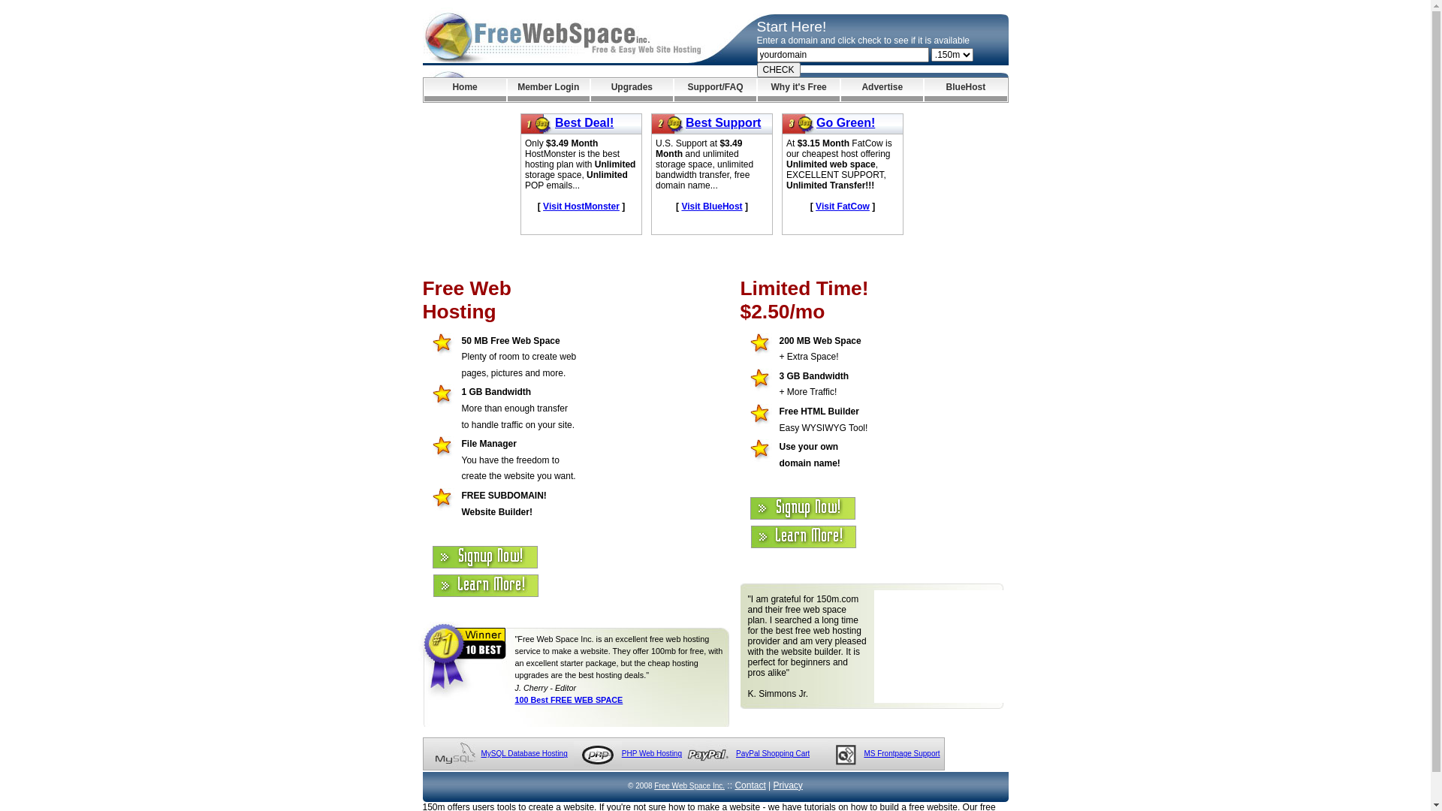  I want to click on Home, so click(464, 90).